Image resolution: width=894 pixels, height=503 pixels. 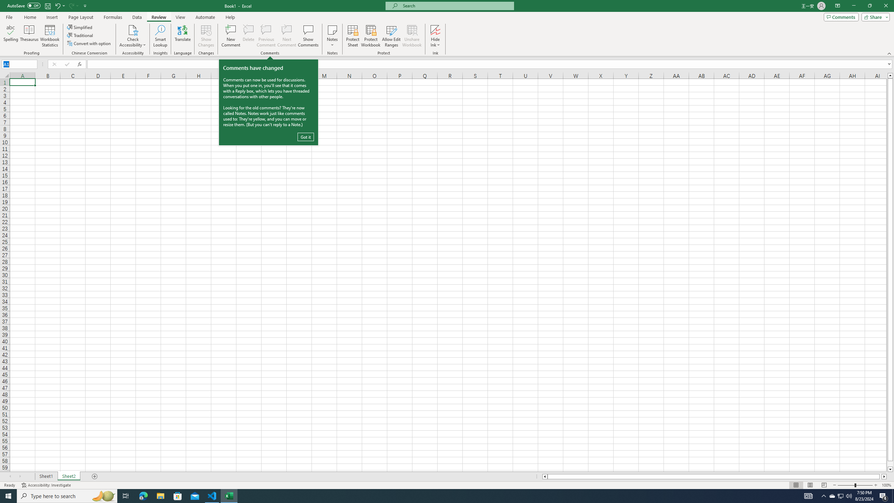 What do you see at coordinates (412, 36) in the screenshot?
I see `Unshare Workbook` at bounding box center [412, 36].